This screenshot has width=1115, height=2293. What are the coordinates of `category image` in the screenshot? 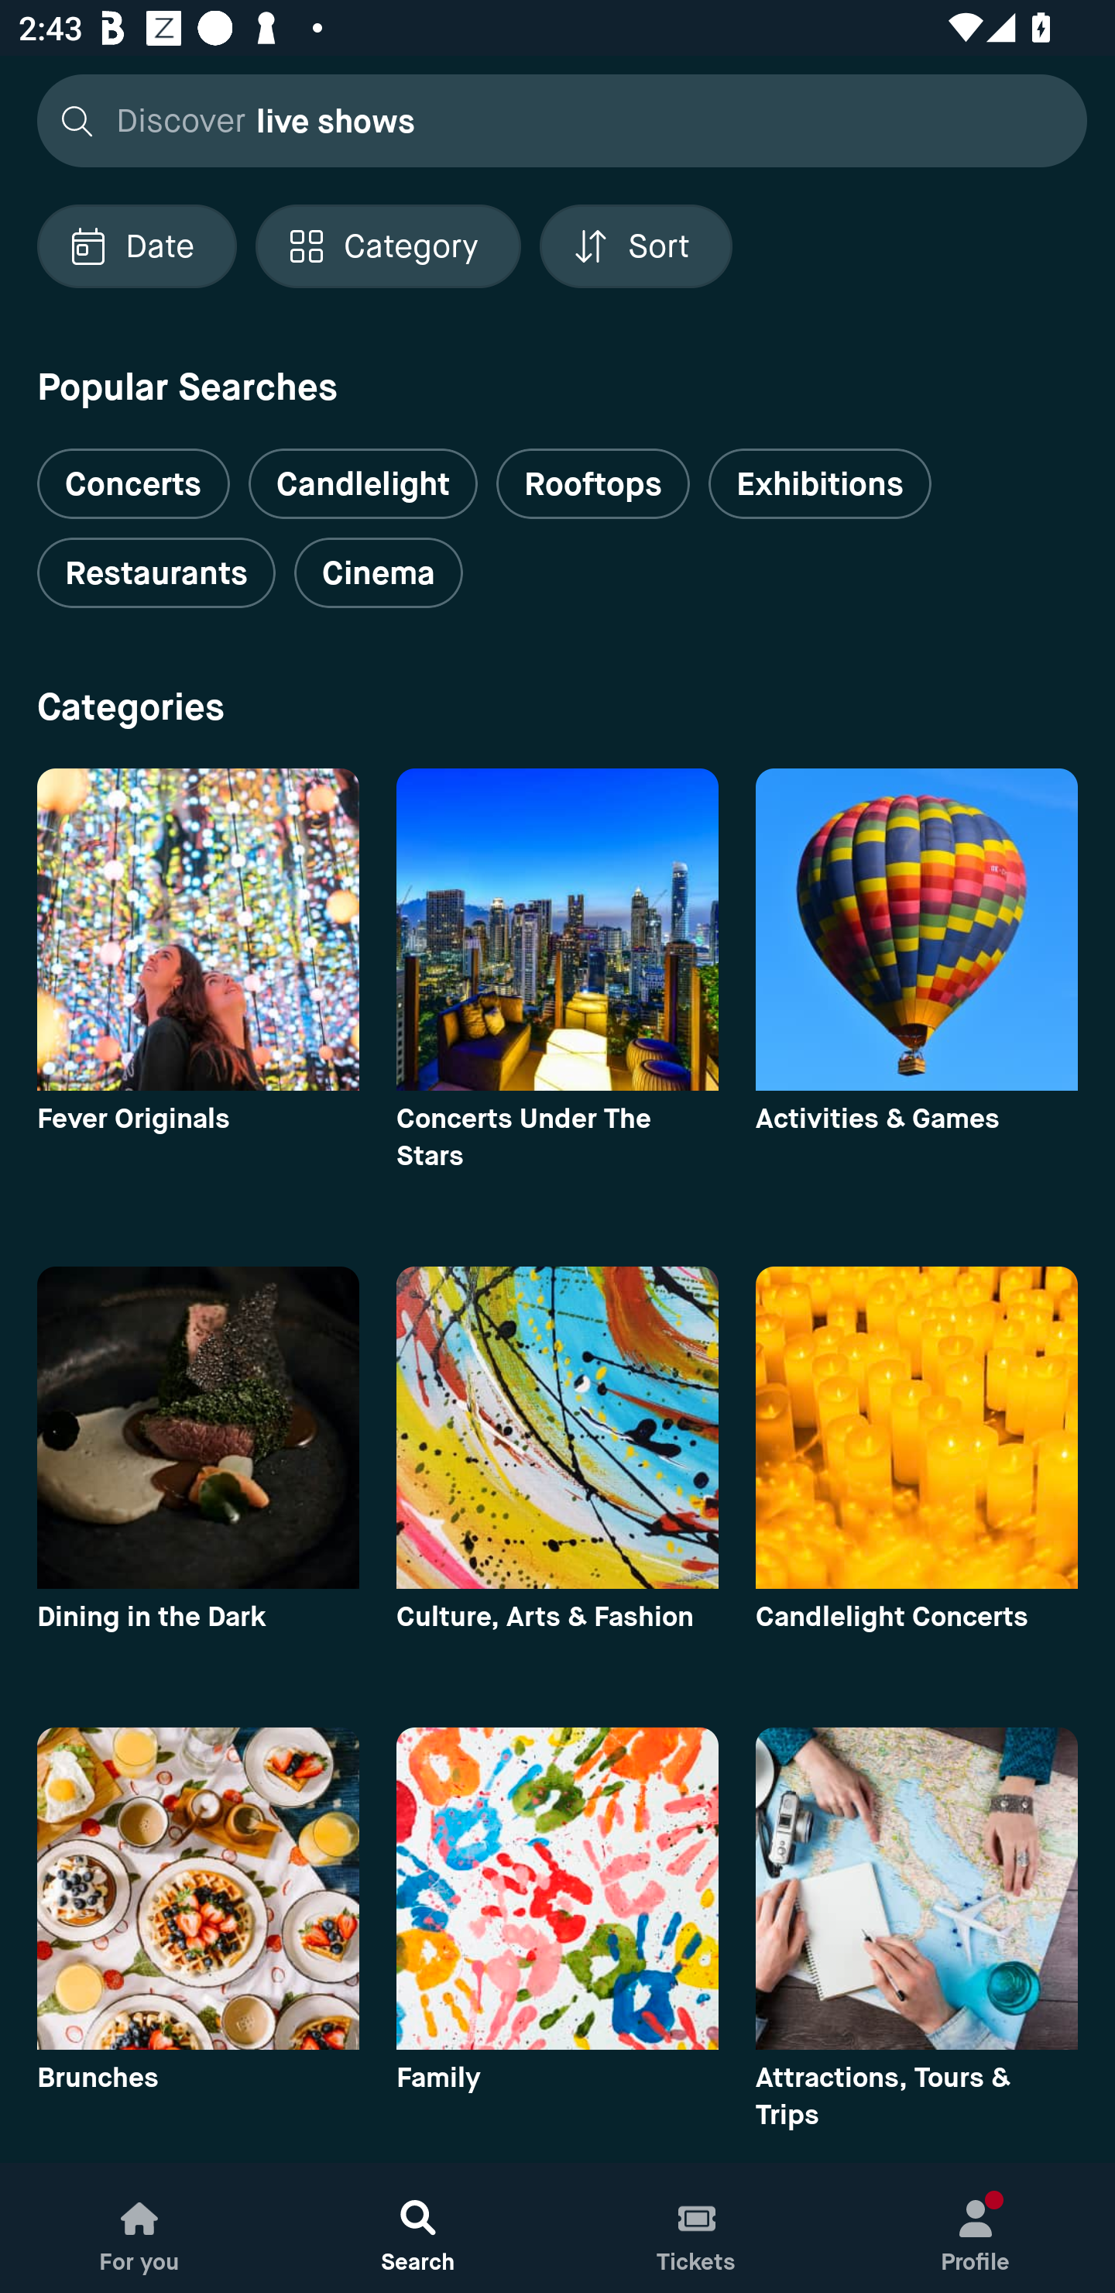 It's located at (917, 1888).